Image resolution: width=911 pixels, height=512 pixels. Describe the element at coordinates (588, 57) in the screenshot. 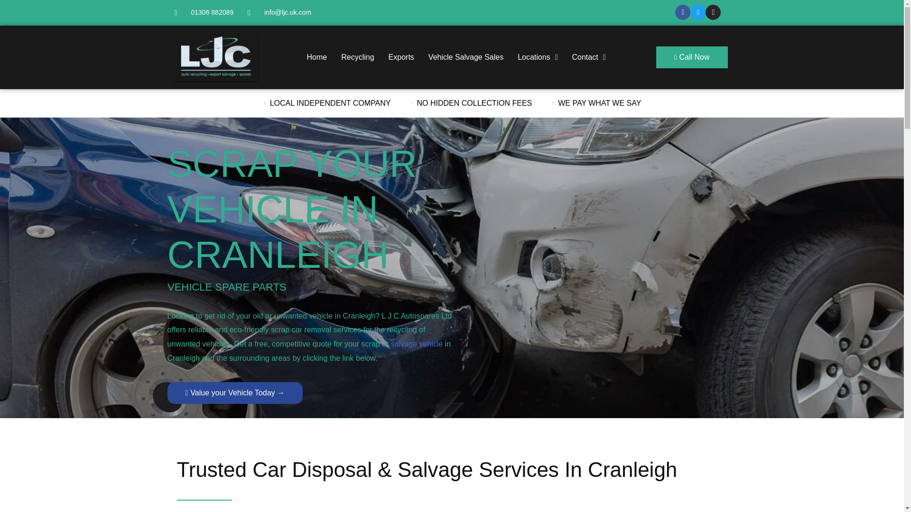

I see `Contact` at that location.